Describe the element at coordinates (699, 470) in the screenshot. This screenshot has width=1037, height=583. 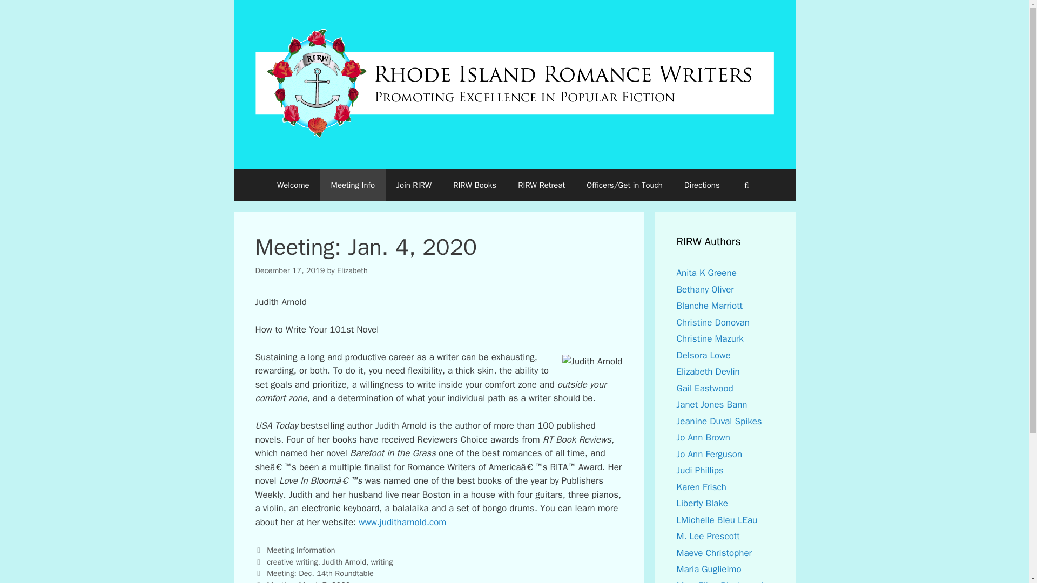
I see `Judi Phillips` at that location.